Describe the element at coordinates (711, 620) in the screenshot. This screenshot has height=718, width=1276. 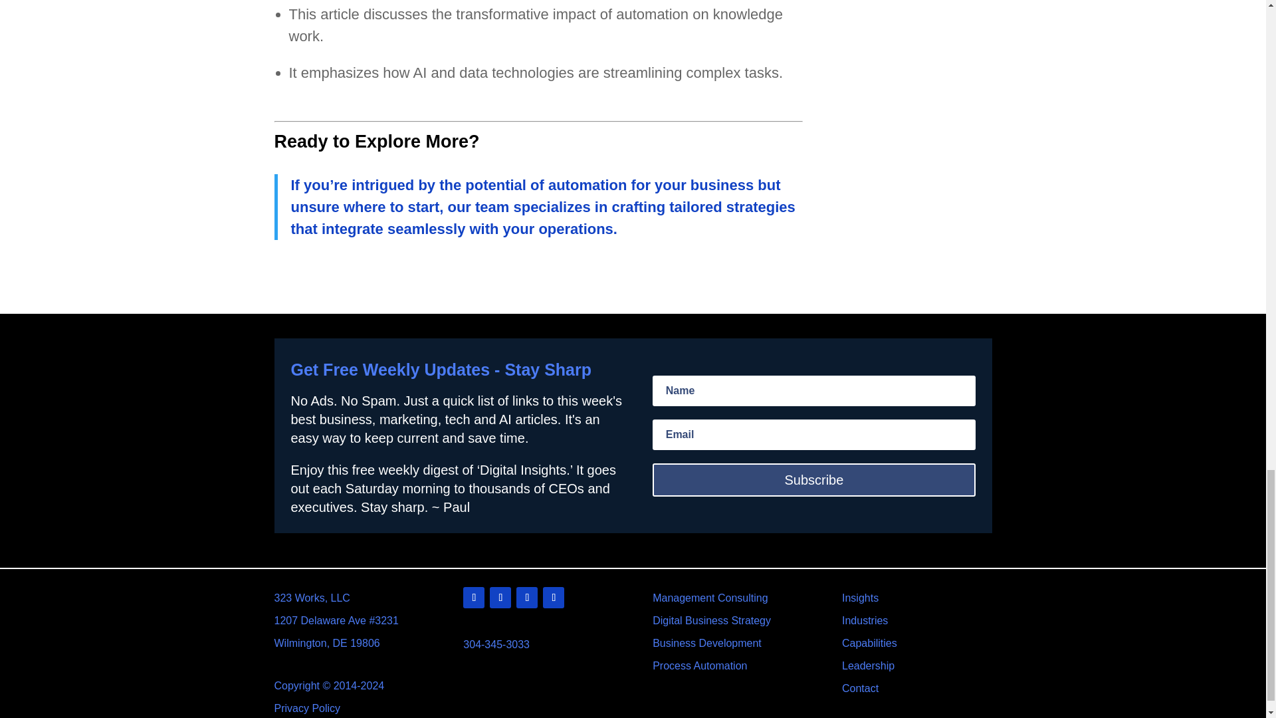
I see `Digital Business Strategy` at that location.